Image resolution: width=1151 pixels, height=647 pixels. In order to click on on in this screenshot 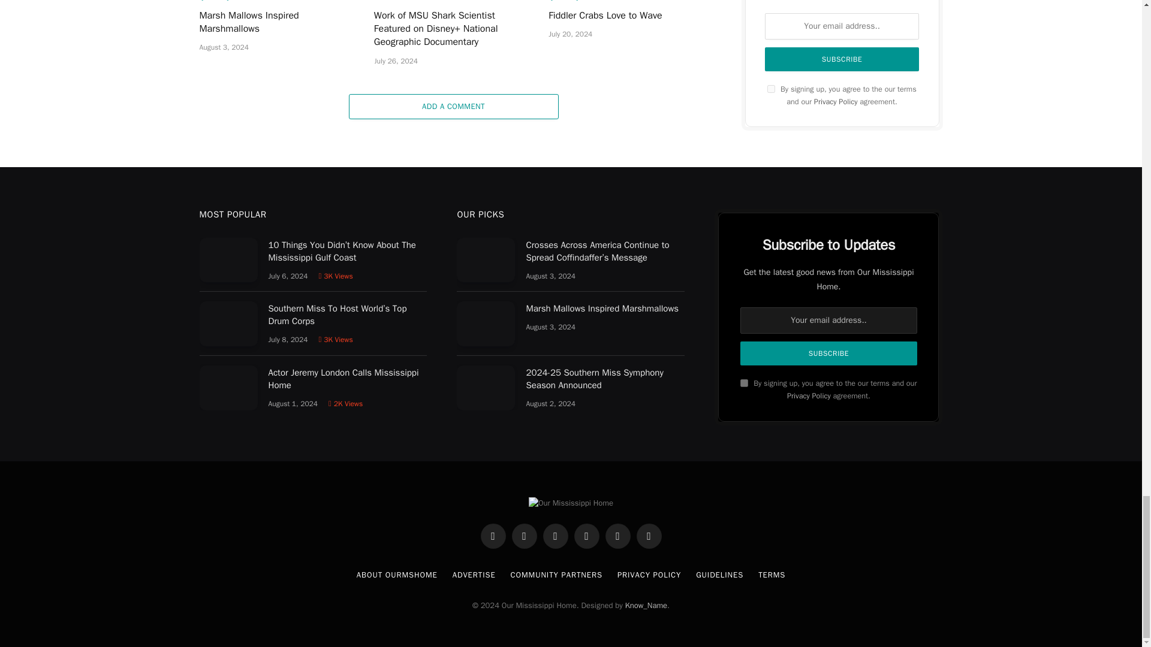, I will do `click(744, 382)`.